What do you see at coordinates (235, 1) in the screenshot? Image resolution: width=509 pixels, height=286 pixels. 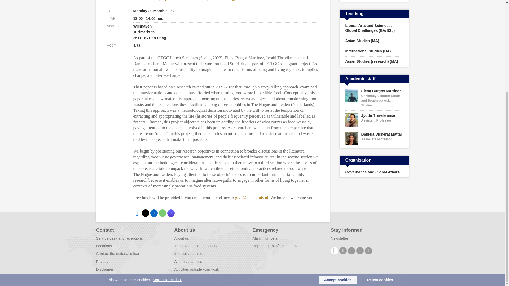 I see `Elena Burgos Martinez` at bounding box center [235, 1].